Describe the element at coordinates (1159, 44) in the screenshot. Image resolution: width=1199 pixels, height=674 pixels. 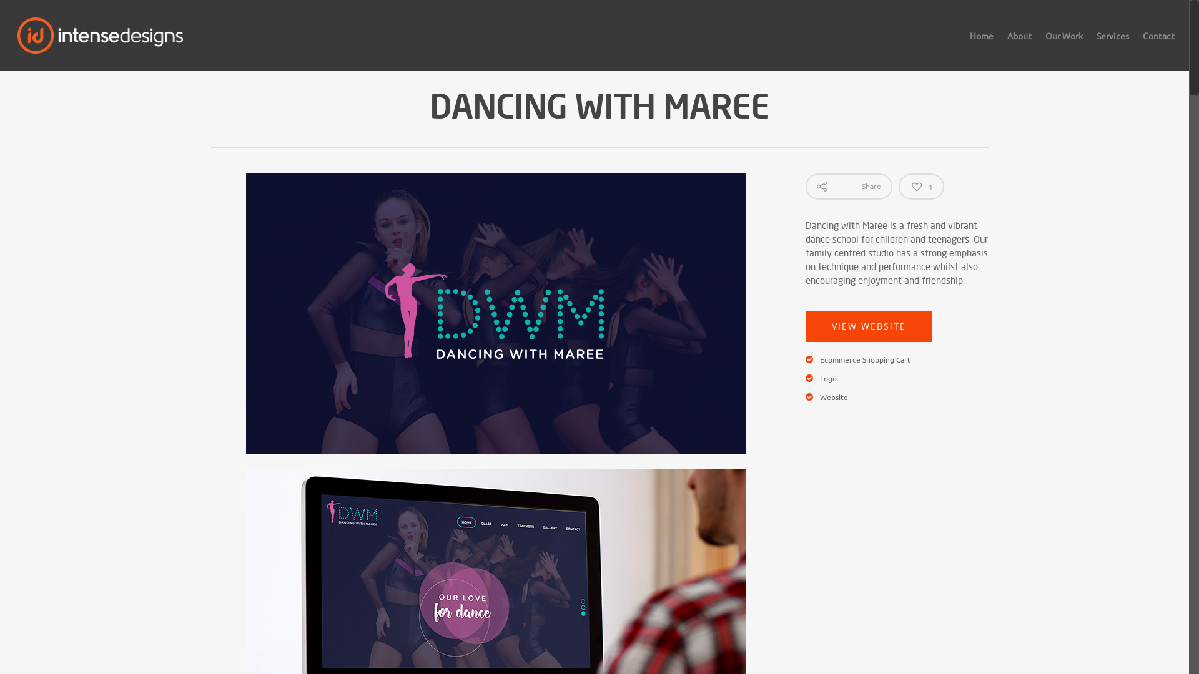
I see `Contact` at that location.